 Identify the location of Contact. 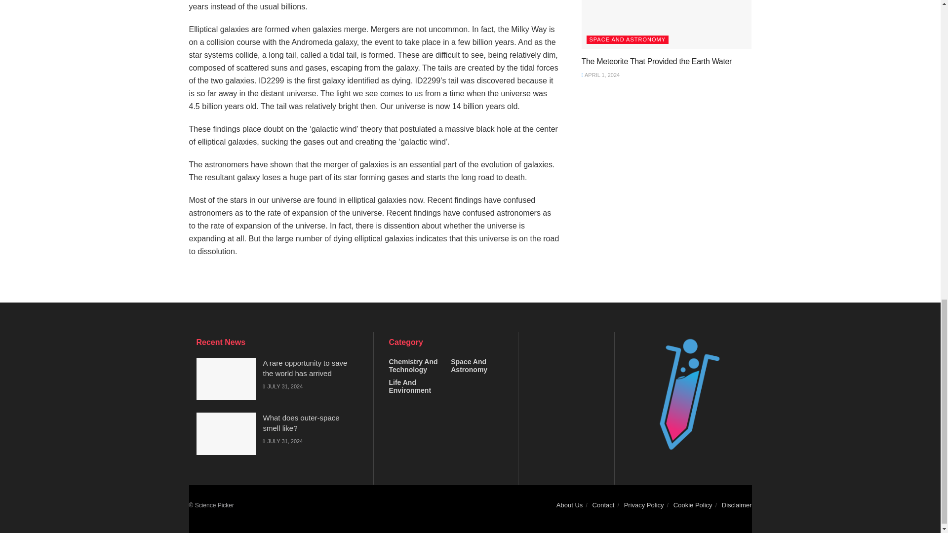
(603, 505).